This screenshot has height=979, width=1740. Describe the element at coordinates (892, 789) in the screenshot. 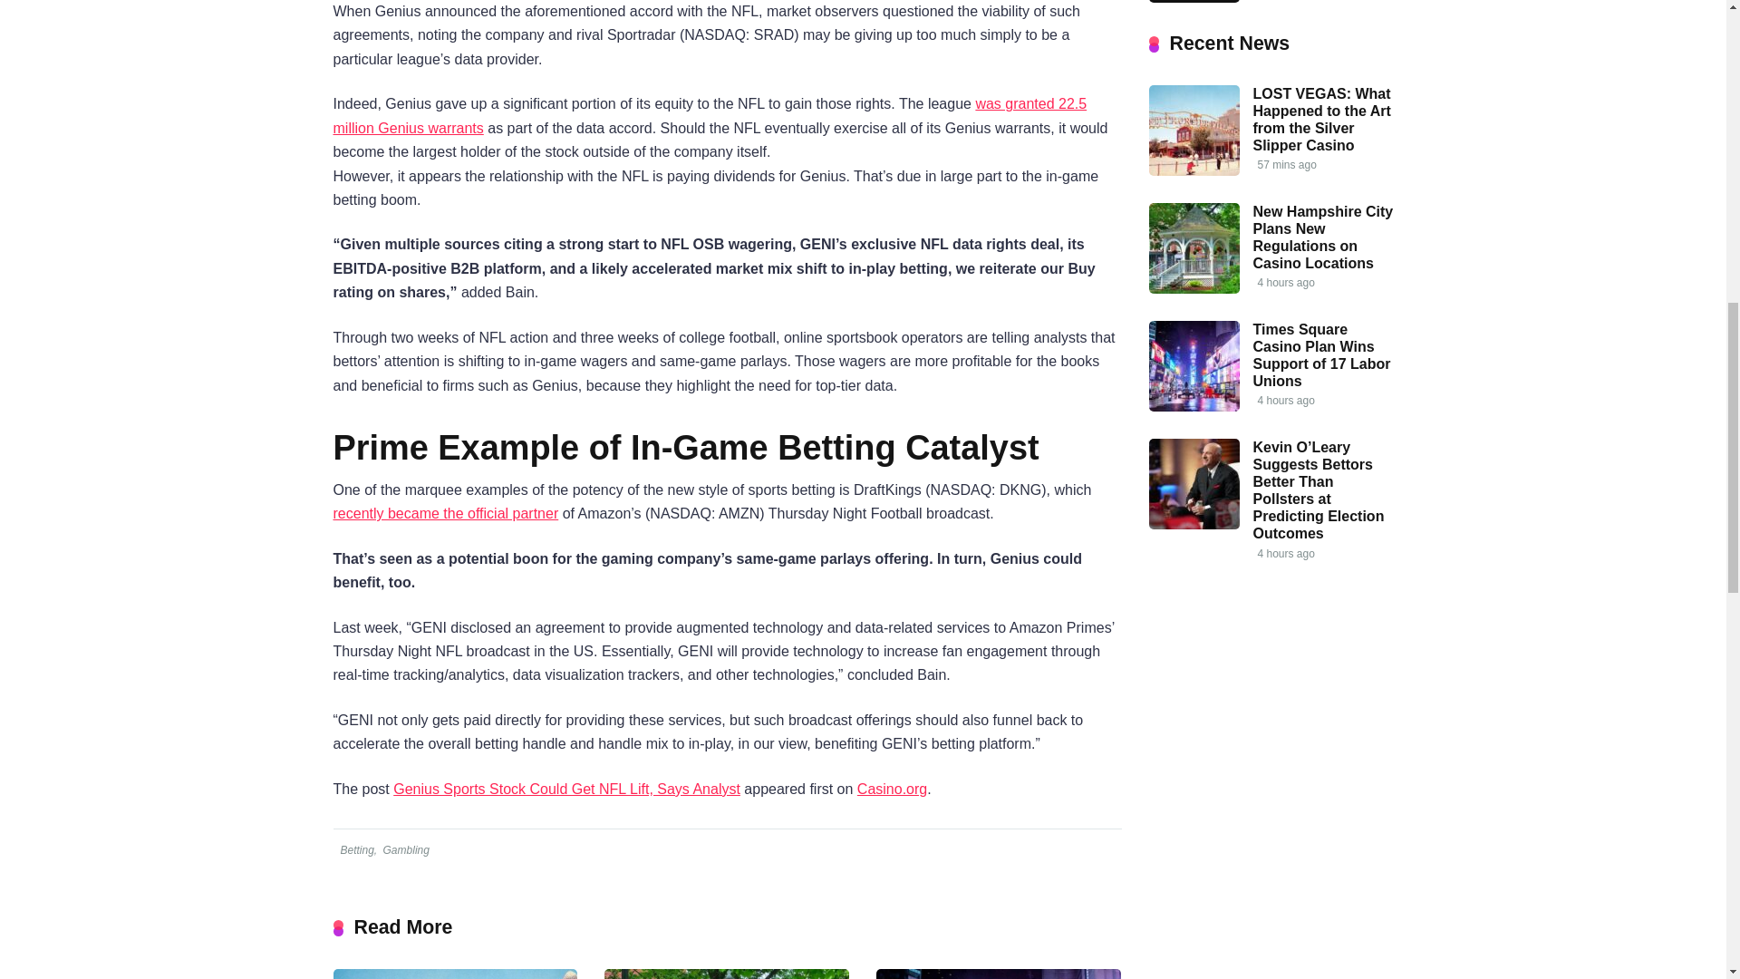

I see `Casino.org` at that location.